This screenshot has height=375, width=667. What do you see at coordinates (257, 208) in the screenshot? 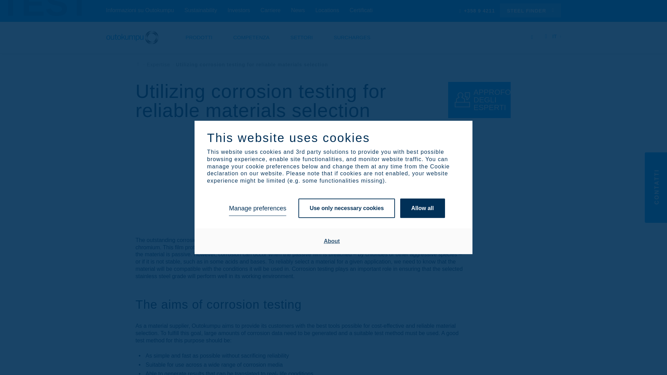
I see `Manage preferences` at bounding box center [257, 208].